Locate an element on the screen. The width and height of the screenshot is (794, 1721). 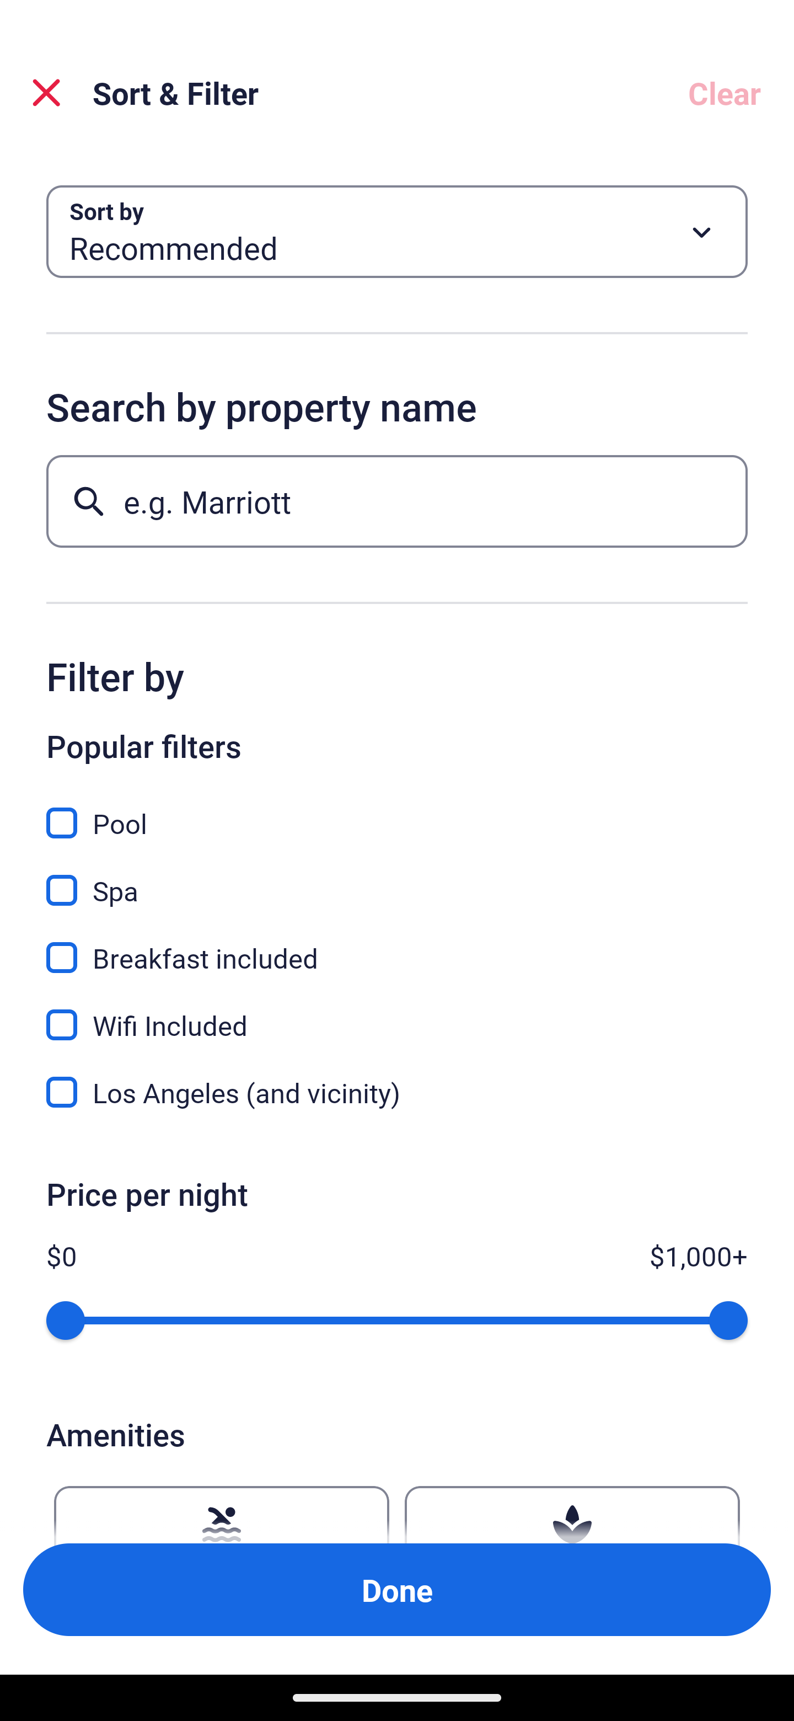
Breakfast included, Breakfast included is located at coordinates (397, 945).